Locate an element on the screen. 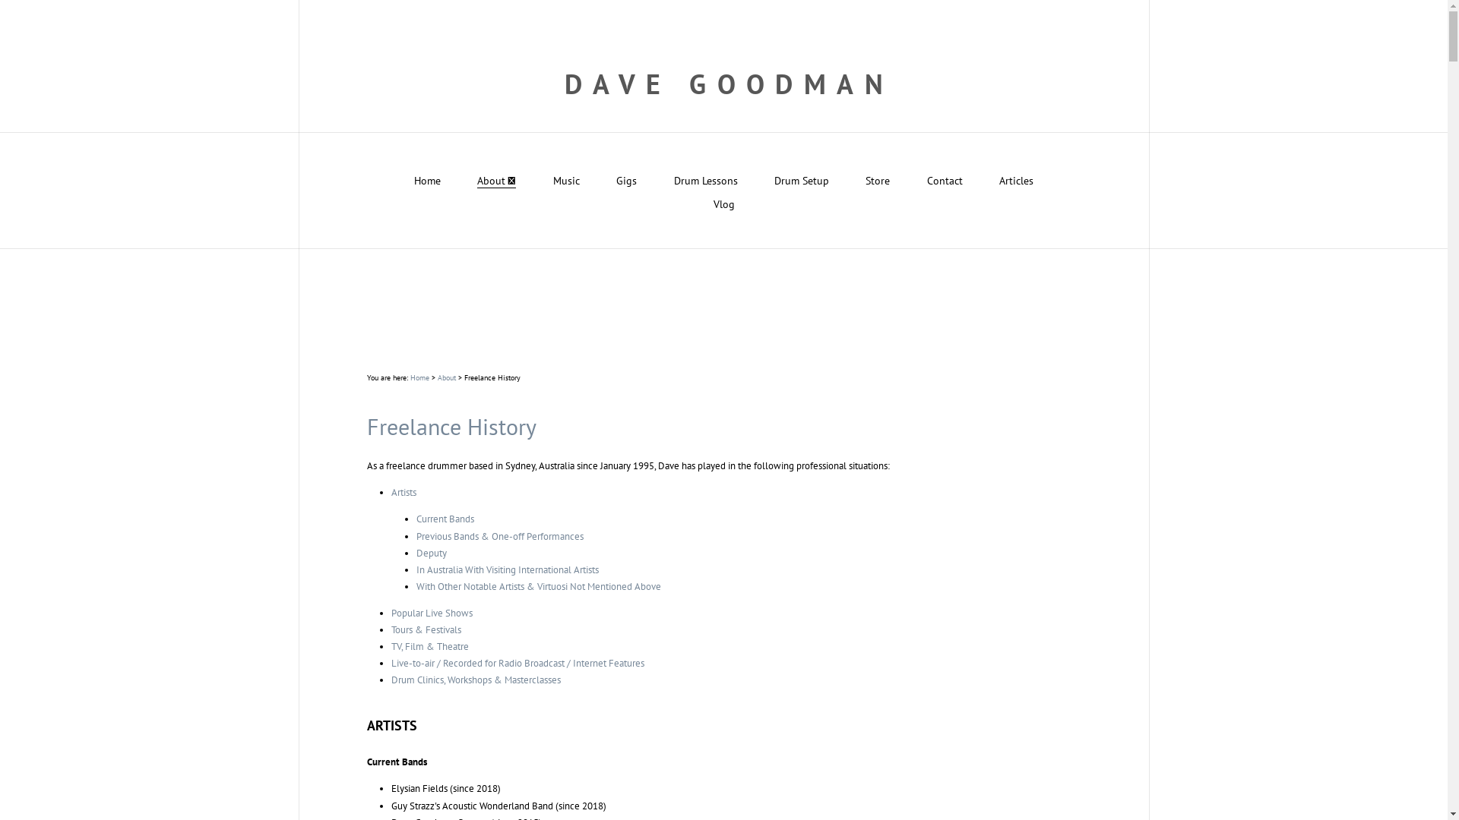 This screenshot has width=1459, height=820. Store is located at coordinates (878, 181).